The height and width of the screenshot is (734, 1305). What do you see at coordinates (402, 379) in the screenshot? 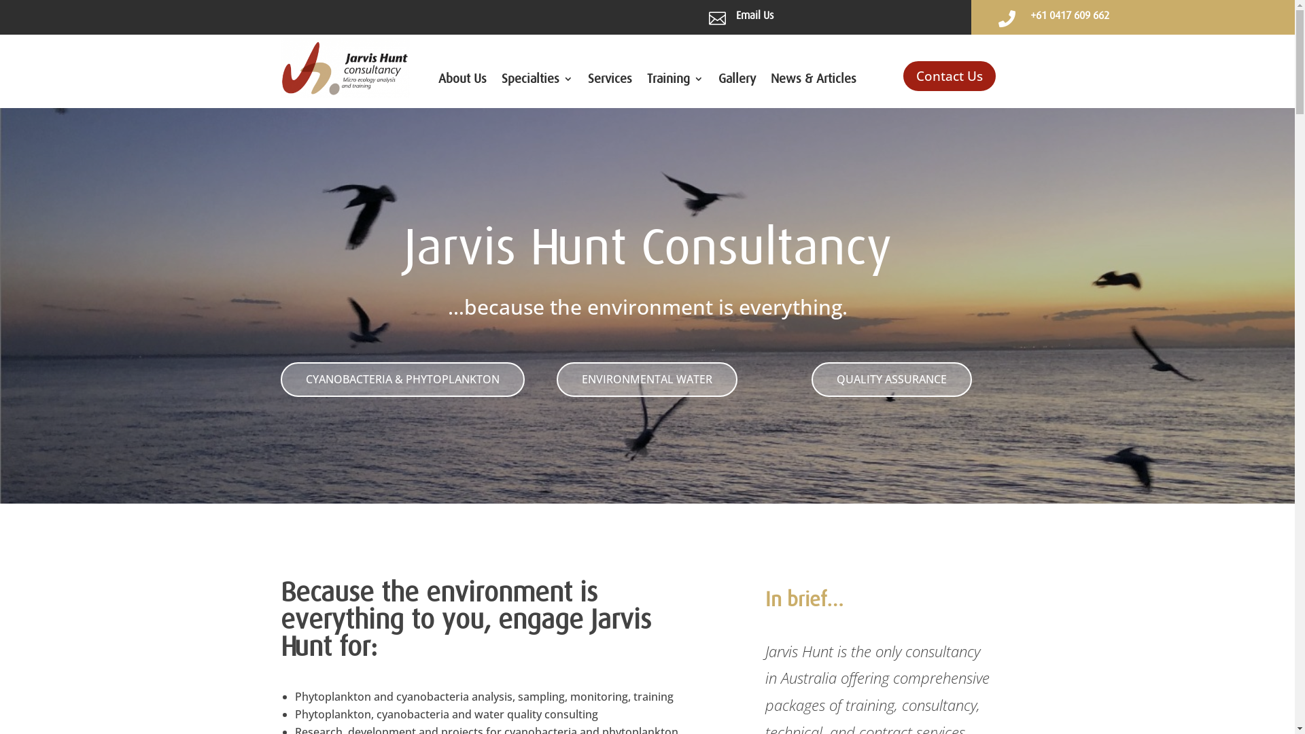
I see `CYANOBACTERIA & PHYTOPLANKTON` at bounding box center [402, 379].